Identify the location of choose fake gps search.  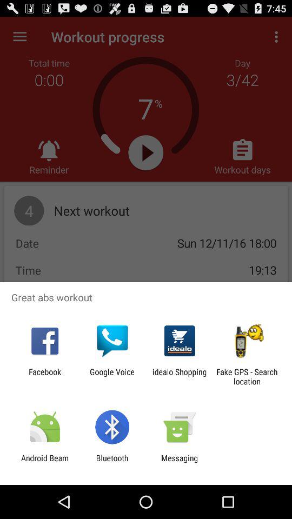
(247, 376).